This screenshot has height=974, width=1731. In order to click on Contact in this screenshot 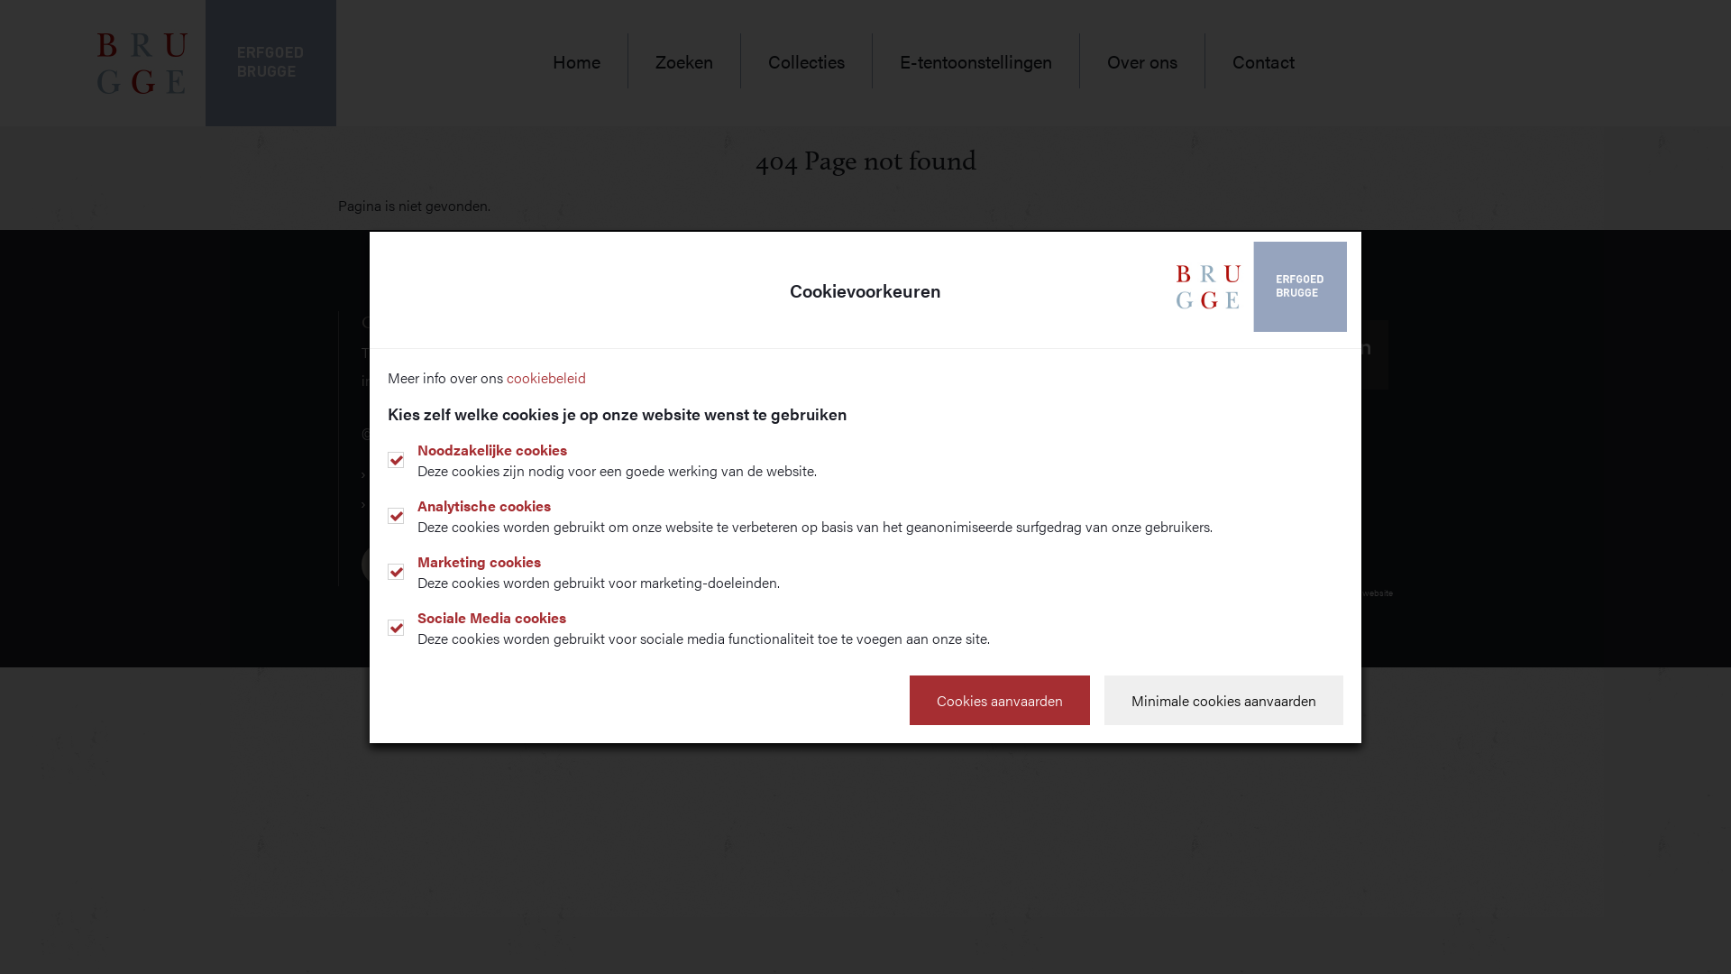, I will do `click(1250, 61)`.